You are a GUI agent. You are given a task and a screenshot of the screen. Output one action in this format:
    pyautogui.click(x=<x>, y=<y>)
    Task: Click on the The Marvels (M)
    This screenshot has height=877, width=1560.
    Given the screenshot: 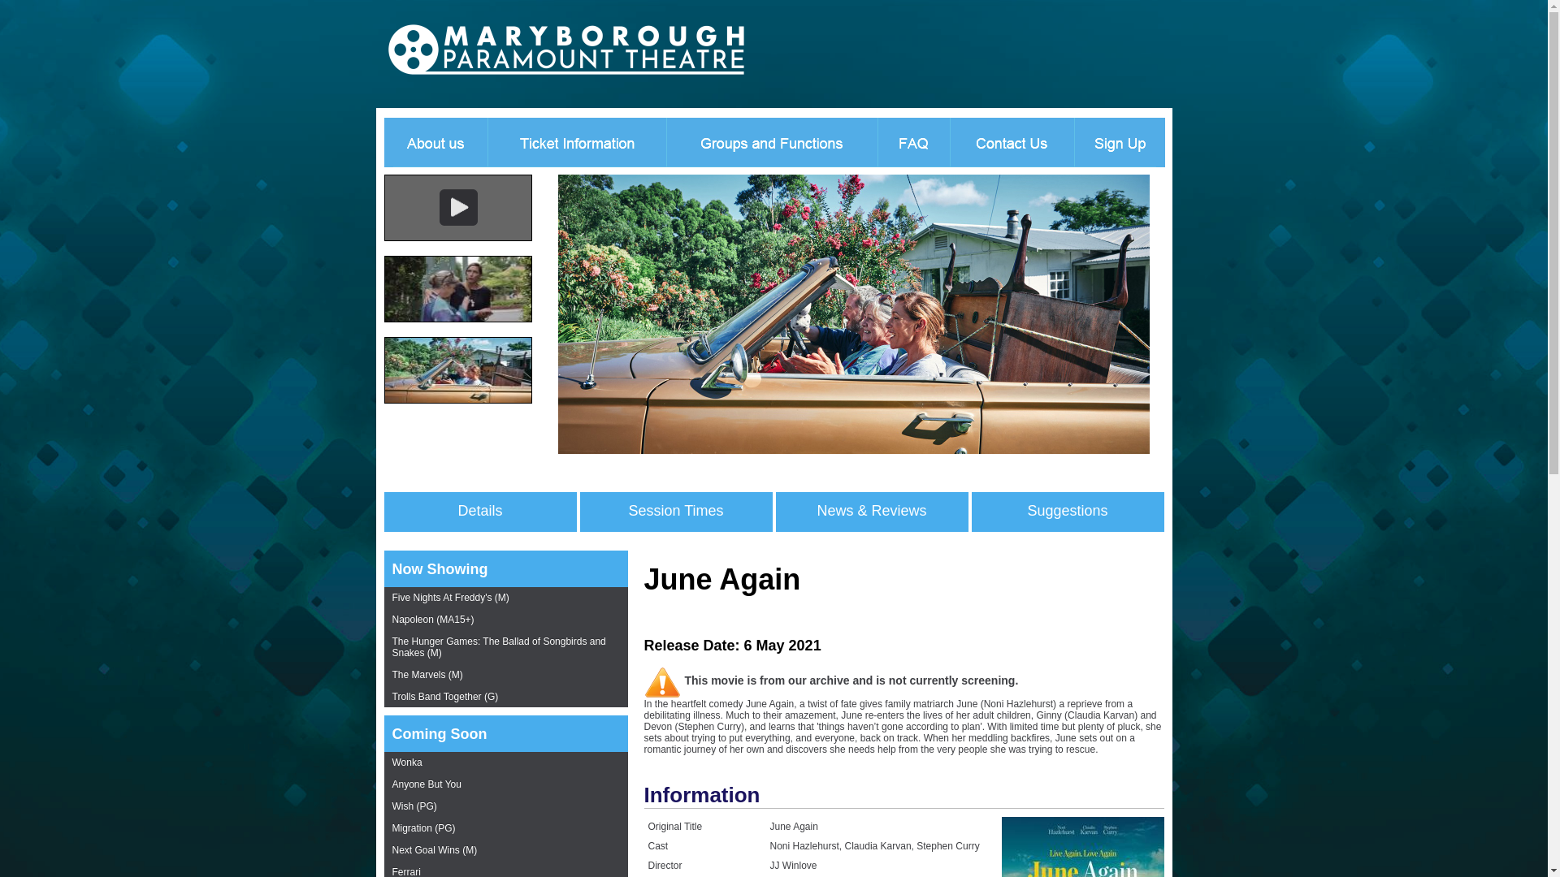 What is the action you would take?
    pyautogui.click(x=505, y=676)
    